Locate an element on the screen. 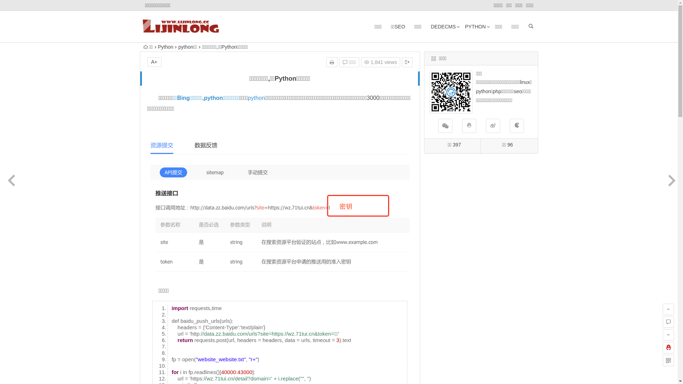  python is located at coordinates (256, 98).